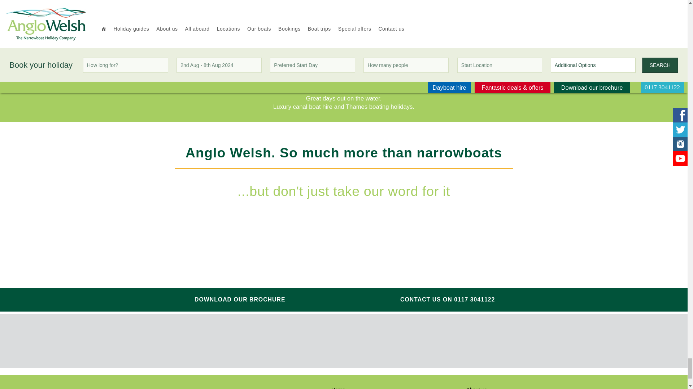 Image resolution: width=693 pixels, height=389 pixels. I want to click on British Marine, so click(315, 341).